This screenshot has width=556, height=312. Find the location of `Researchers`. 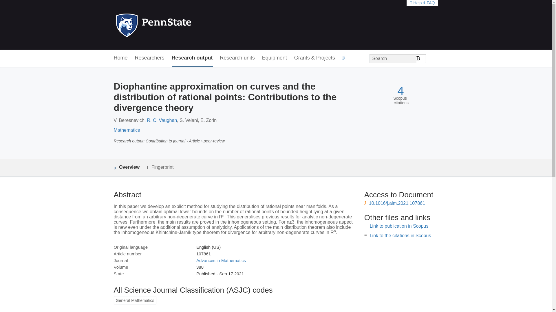

Researchers is located at coordinates (150, 58).